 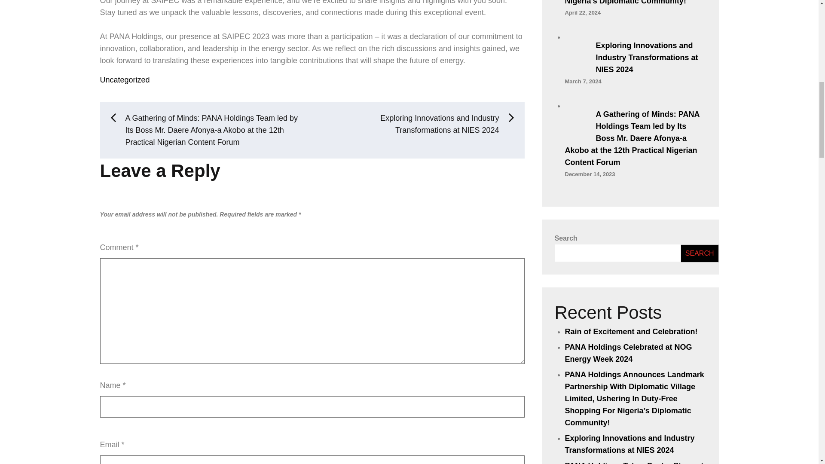 I want to click on PANA Holdings Celebrated at NOG Energy Week 2024, so click(x=628, y=353).